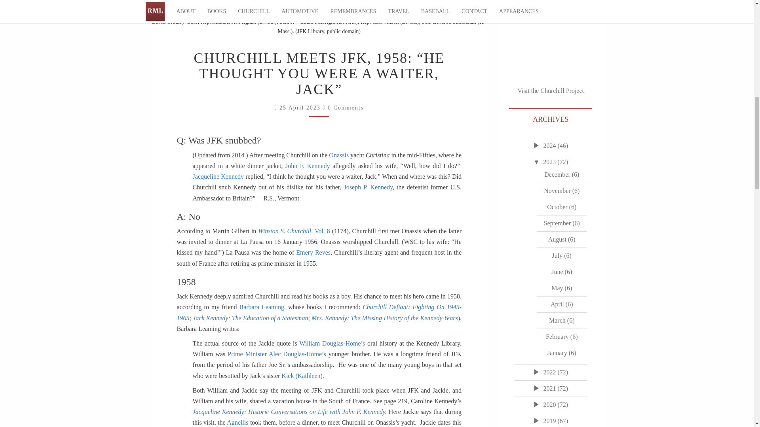  Describe the element at coordinates (301, 108) in the screenshot. I see `16:03` at that location.